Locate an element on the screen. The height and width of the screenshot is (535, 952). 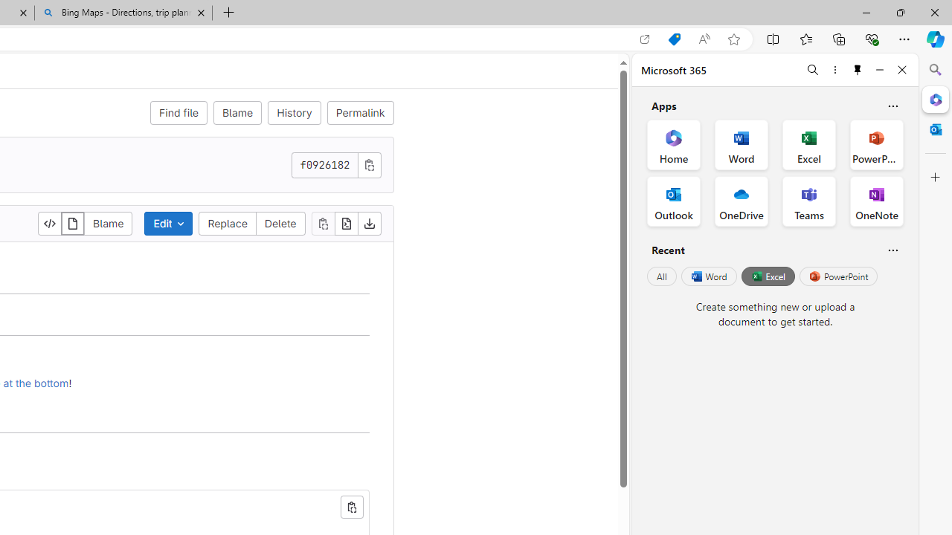
Word Office App is located at coordinates (741, 144).